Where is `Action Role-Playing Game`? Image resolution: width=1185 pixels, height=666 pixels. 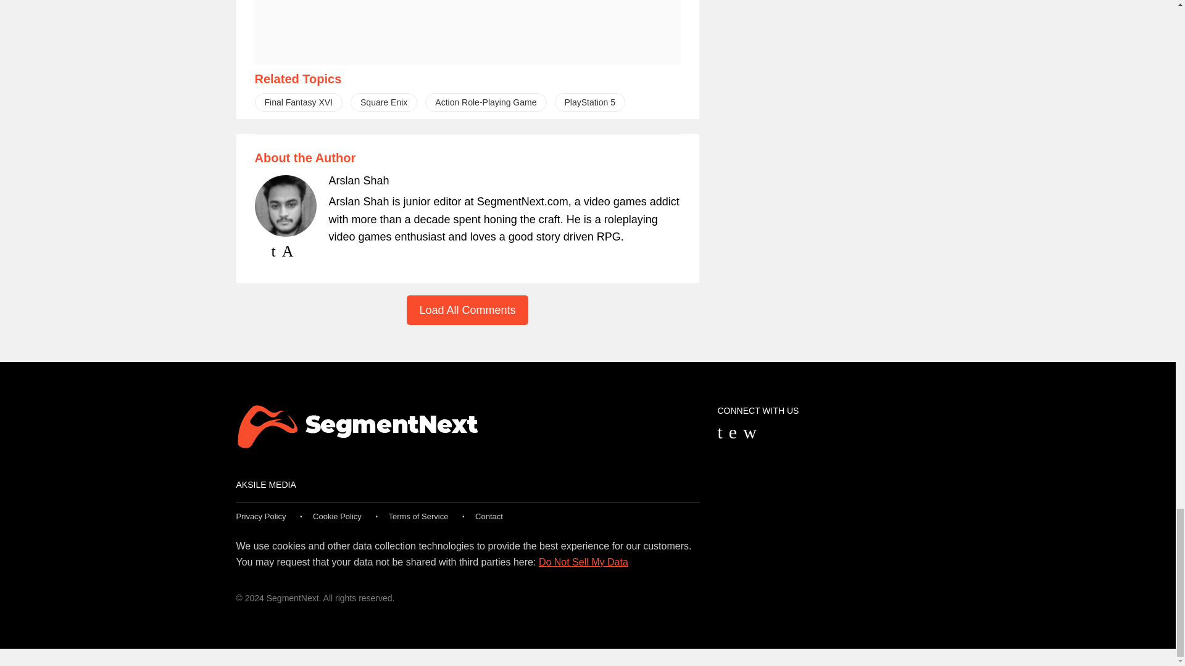
Action Role-Playing Game is located at coordinates (486, 102).